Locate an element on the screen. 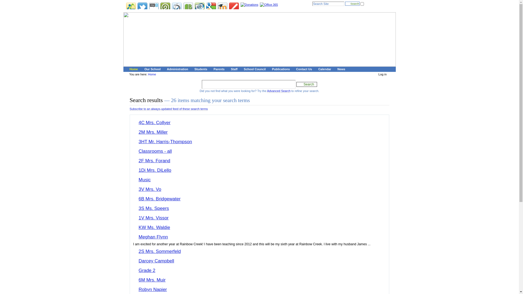 This screenshot has width=523, height=294. Power School is located at coordinates (165, 7).